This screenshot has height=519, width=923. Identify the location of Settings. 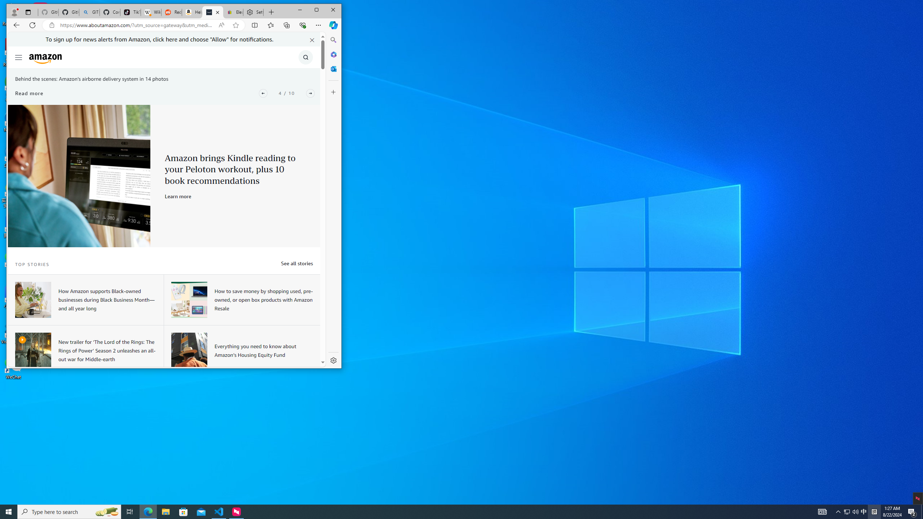
(847, 512).